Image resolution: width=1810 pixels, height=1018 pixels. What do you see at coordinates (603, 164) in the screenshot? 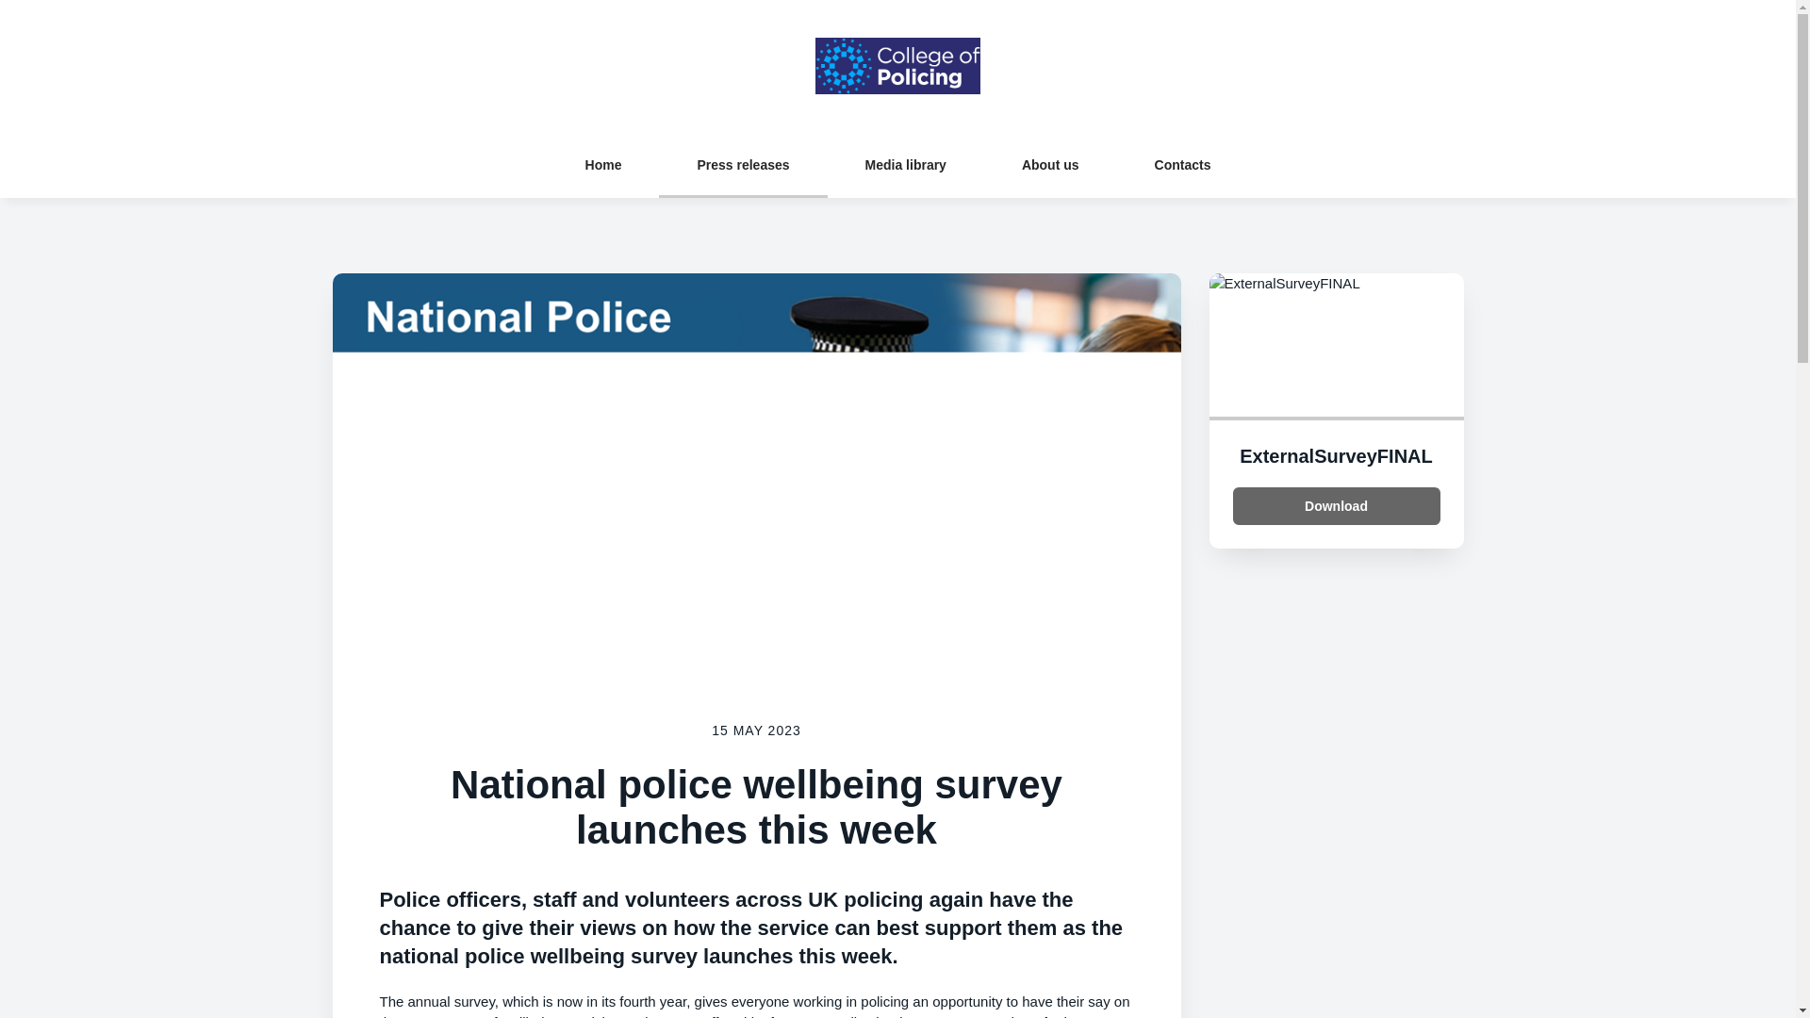
I see `Home` at bounding box center [603, 164].